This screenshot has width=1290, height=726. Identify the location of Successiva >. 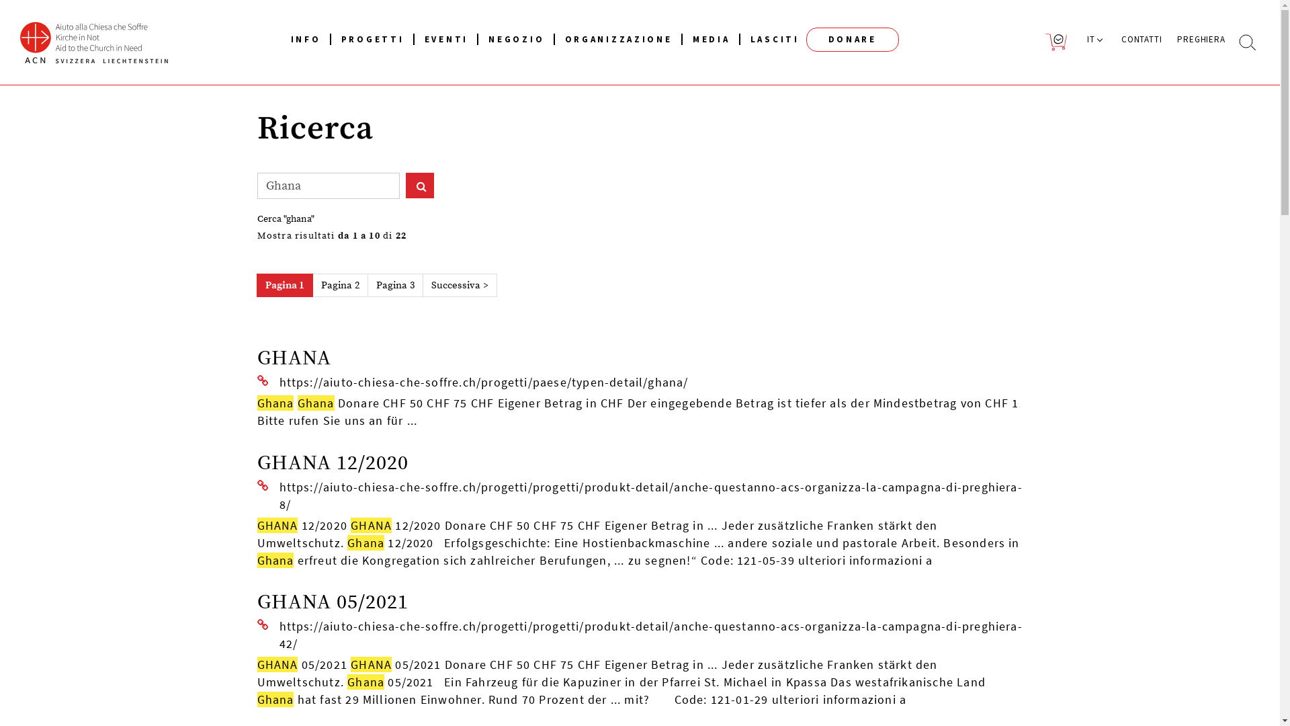
(460, 285).